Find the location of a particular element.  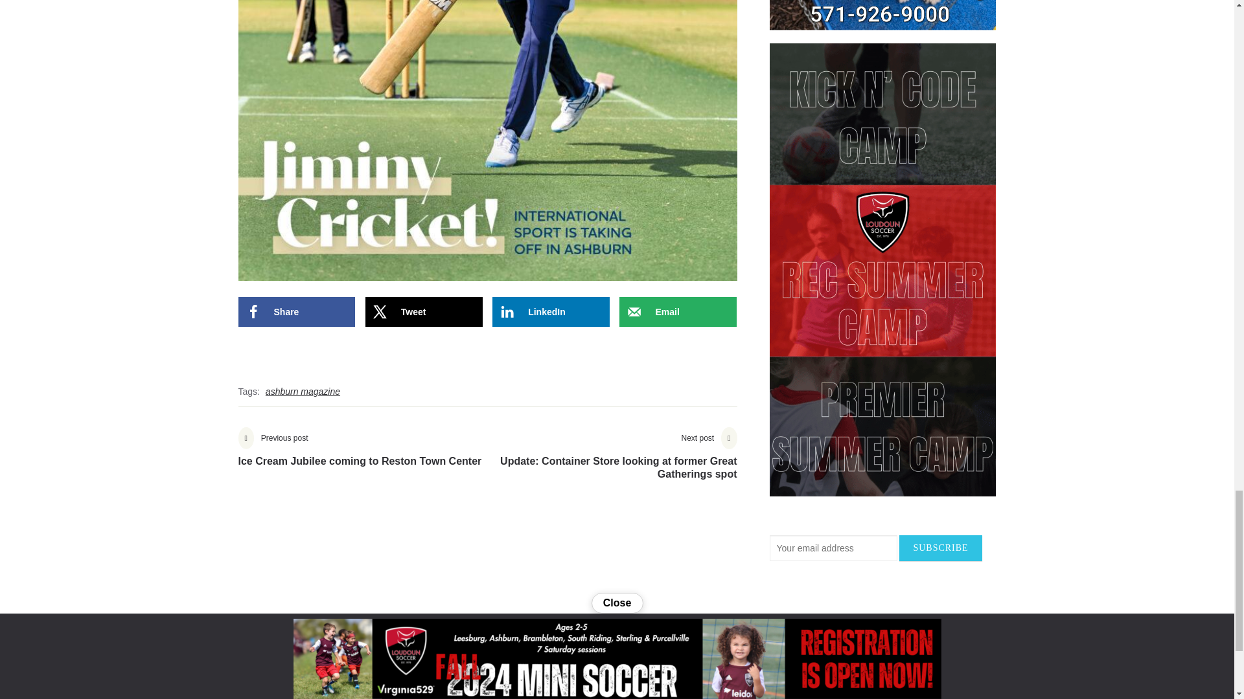

Share is located at coordinates (303, 391).